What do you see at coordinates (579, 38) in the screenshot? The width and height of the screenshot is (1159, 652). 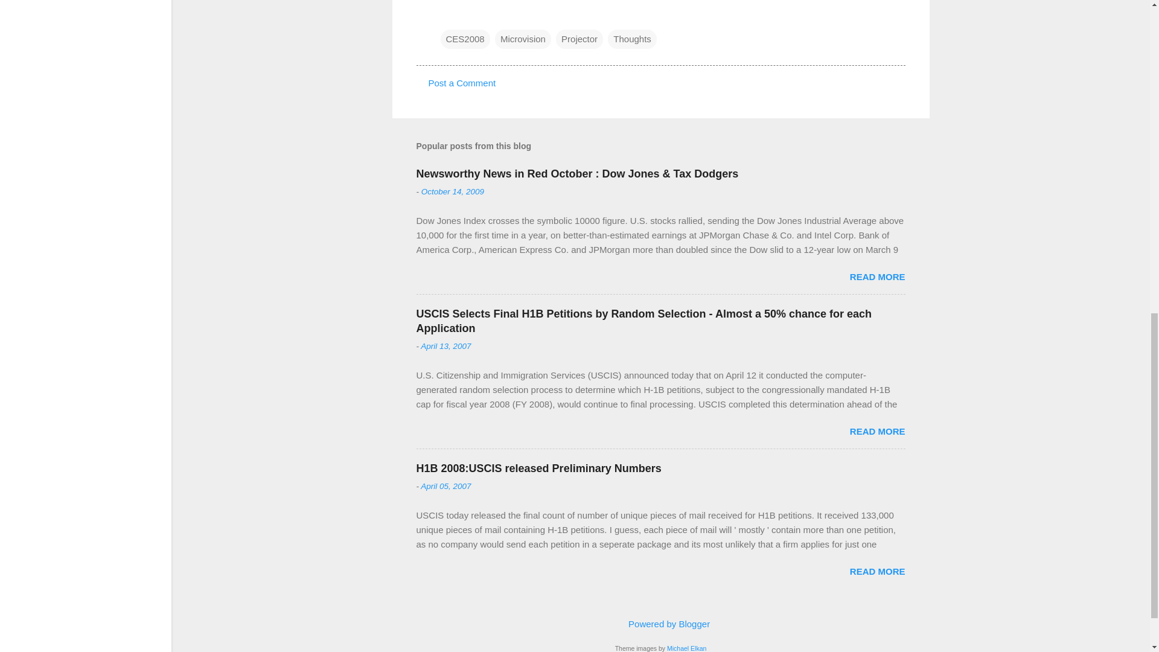 I see `Projector` at bounding box center [579, 38].